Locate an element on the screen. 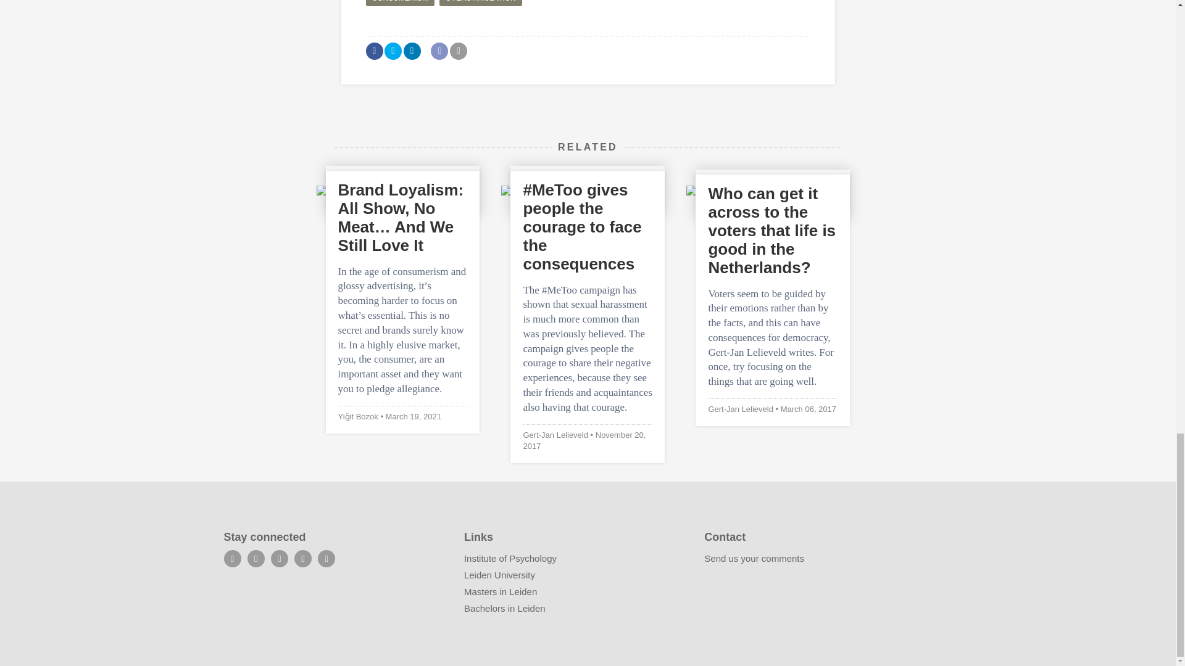  Print is located at coordinates (458, 51).